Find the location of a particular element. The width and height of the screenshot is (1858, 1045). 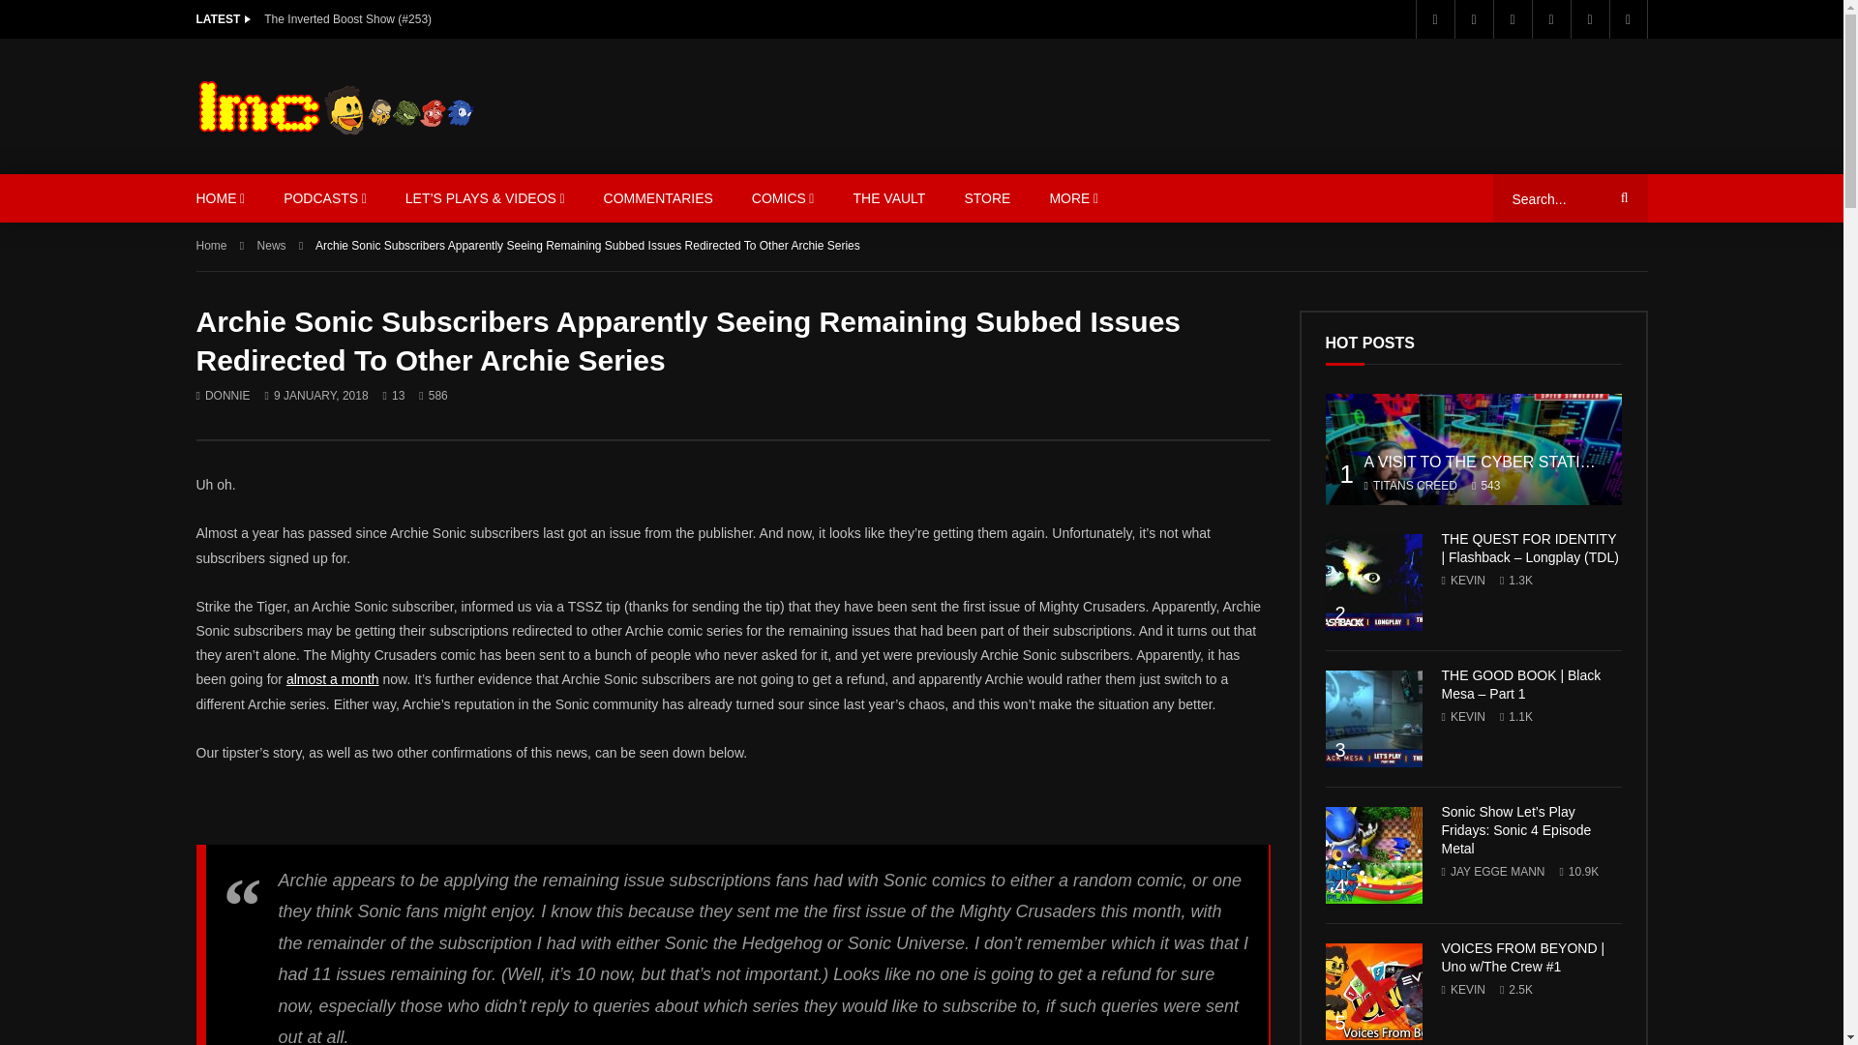

PODCASTS is located at coordinates (325, 198).